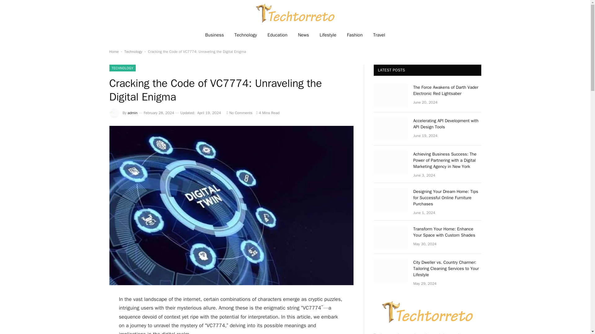  What do you see at coordinates (113, 51) in the screenshot?
I see `Home` at bounding box center [113, 51].